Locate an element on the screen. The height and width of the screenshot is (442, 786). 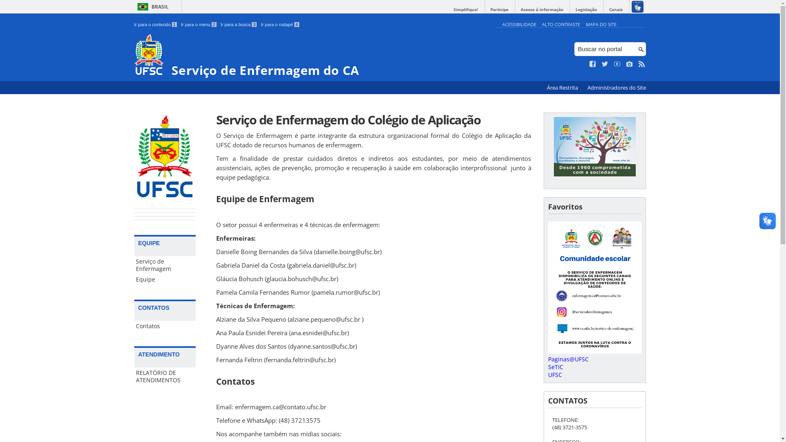
ACESSIBILIDADE is located at coordinates (519, 25).